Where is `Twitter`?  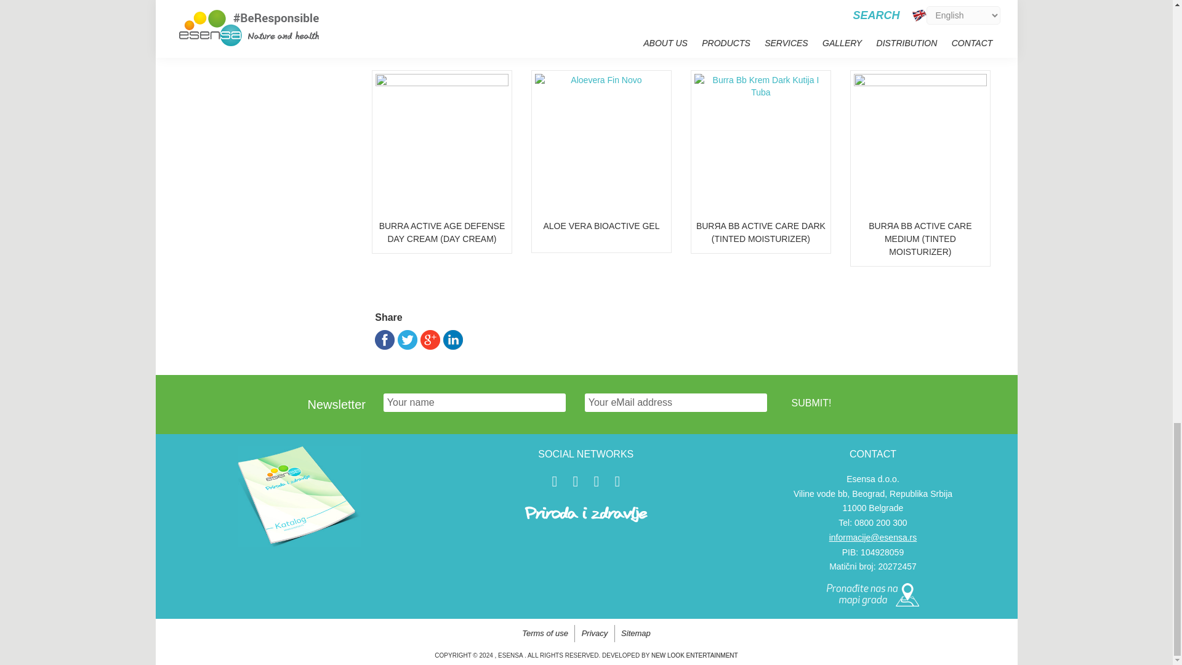
Twitter is located at coordinates (407, 340).